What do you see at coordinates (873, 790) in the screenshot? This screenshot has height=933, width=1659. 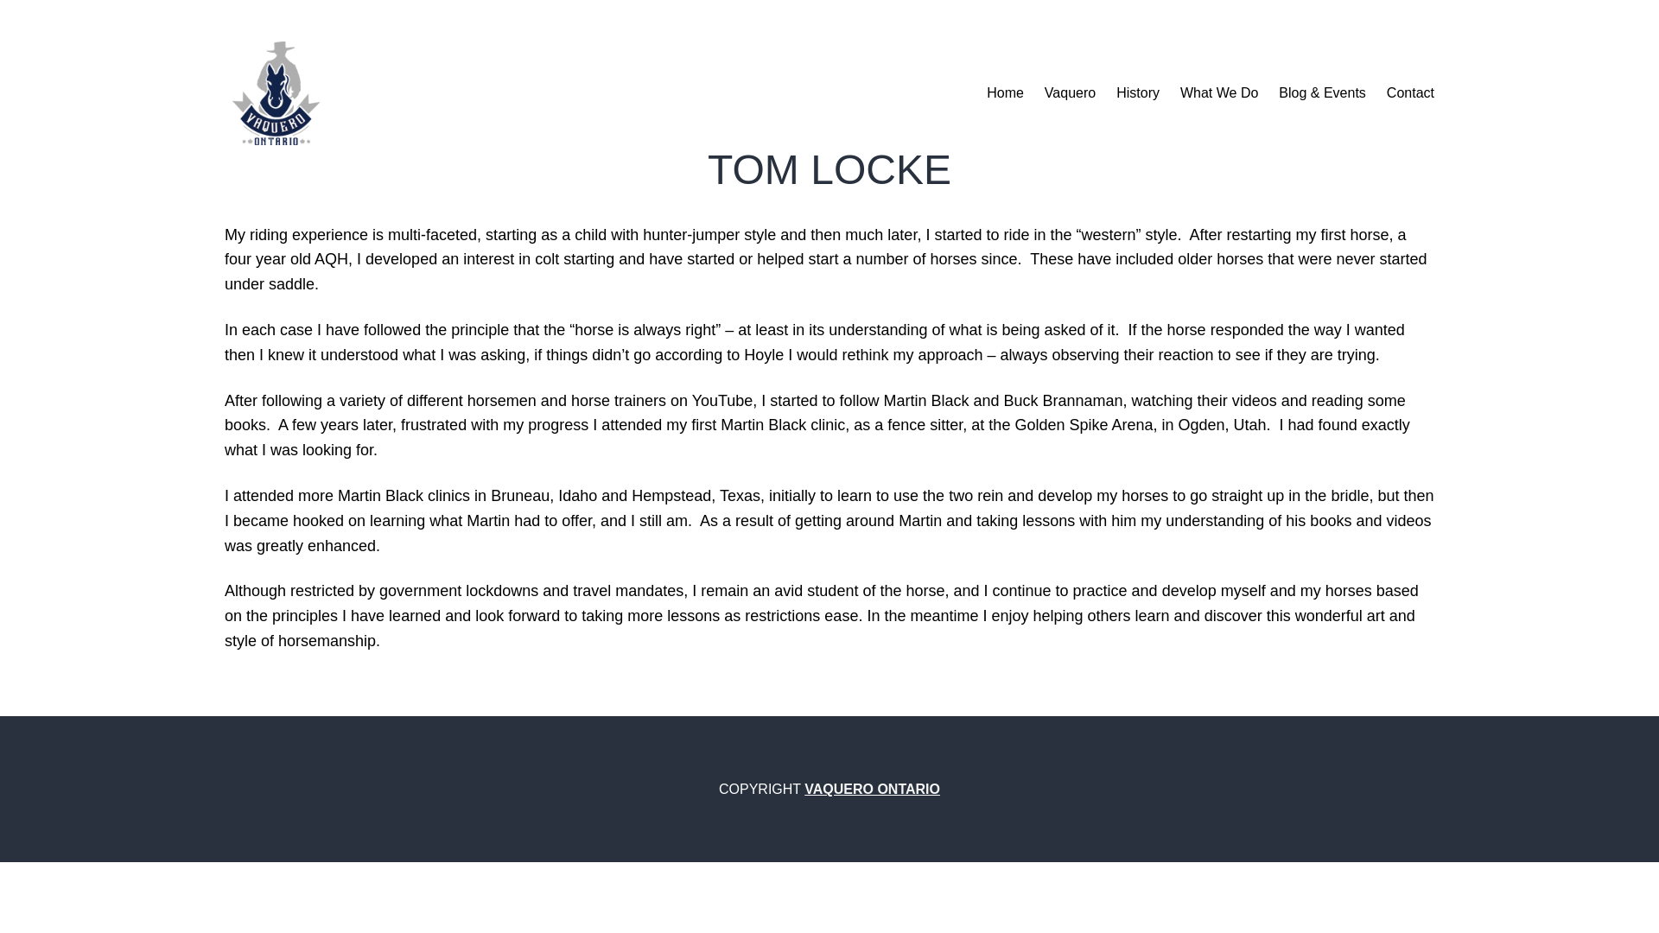 I see `VAQUERO ONTARIO` at bounding box center [873, 790].